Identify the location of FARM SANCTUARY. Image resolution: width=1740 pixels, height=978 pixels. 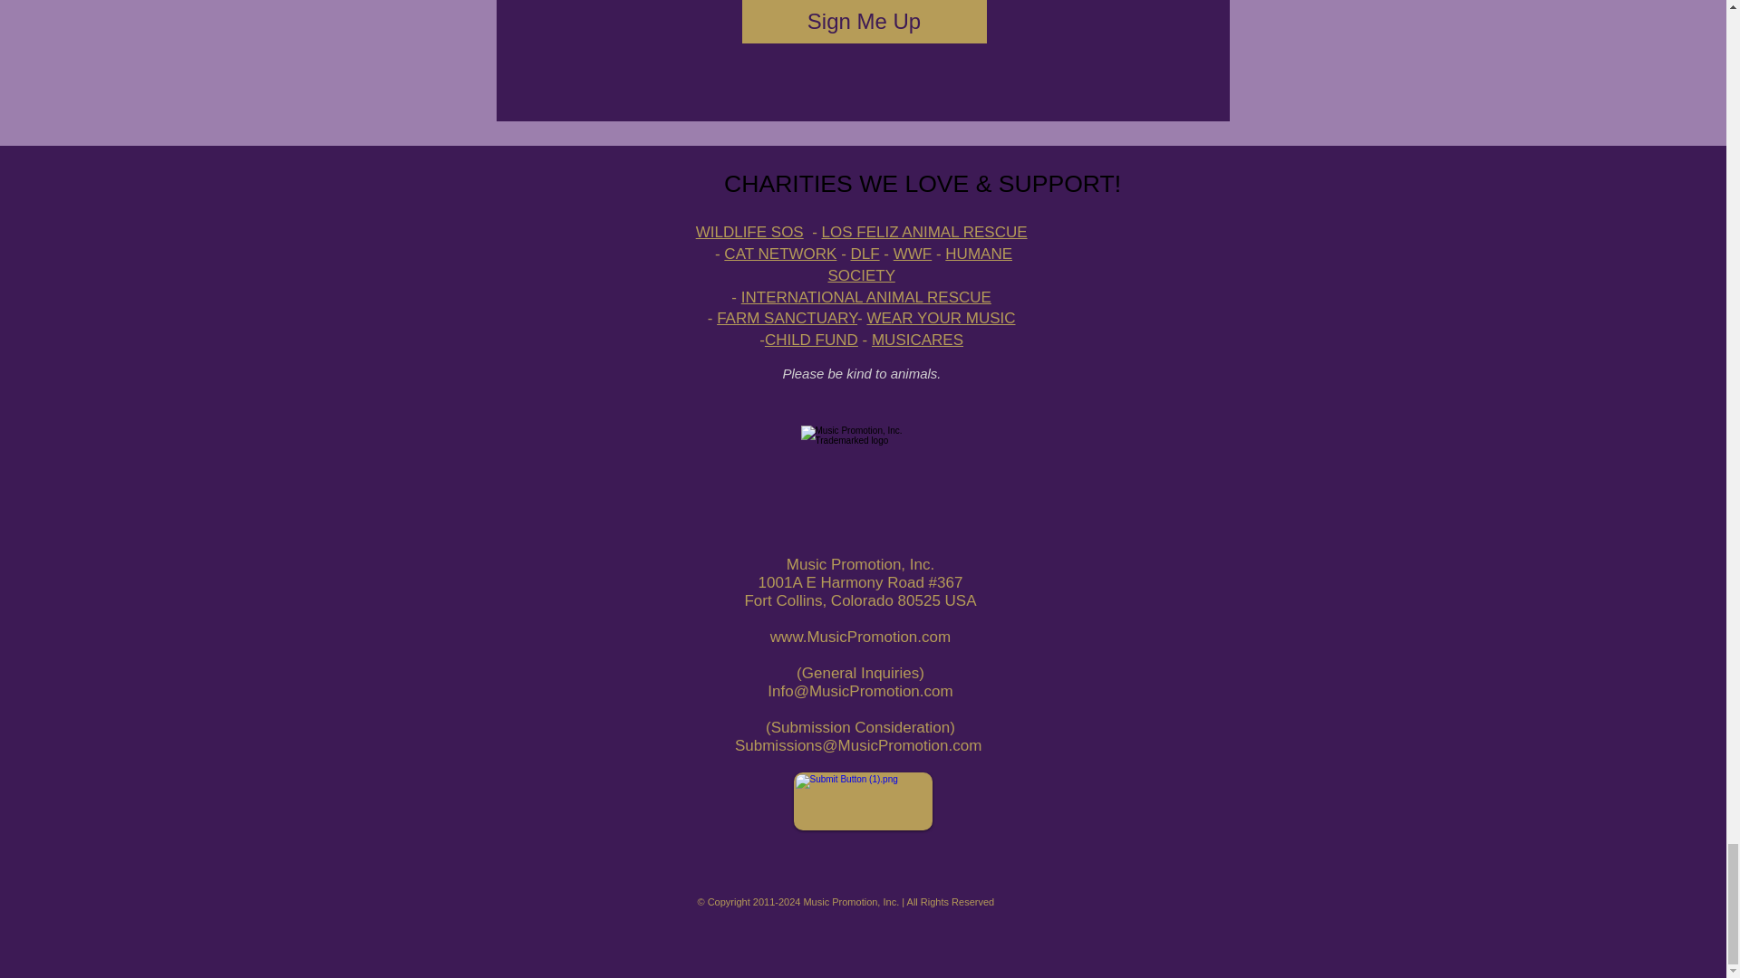
(787, 318).